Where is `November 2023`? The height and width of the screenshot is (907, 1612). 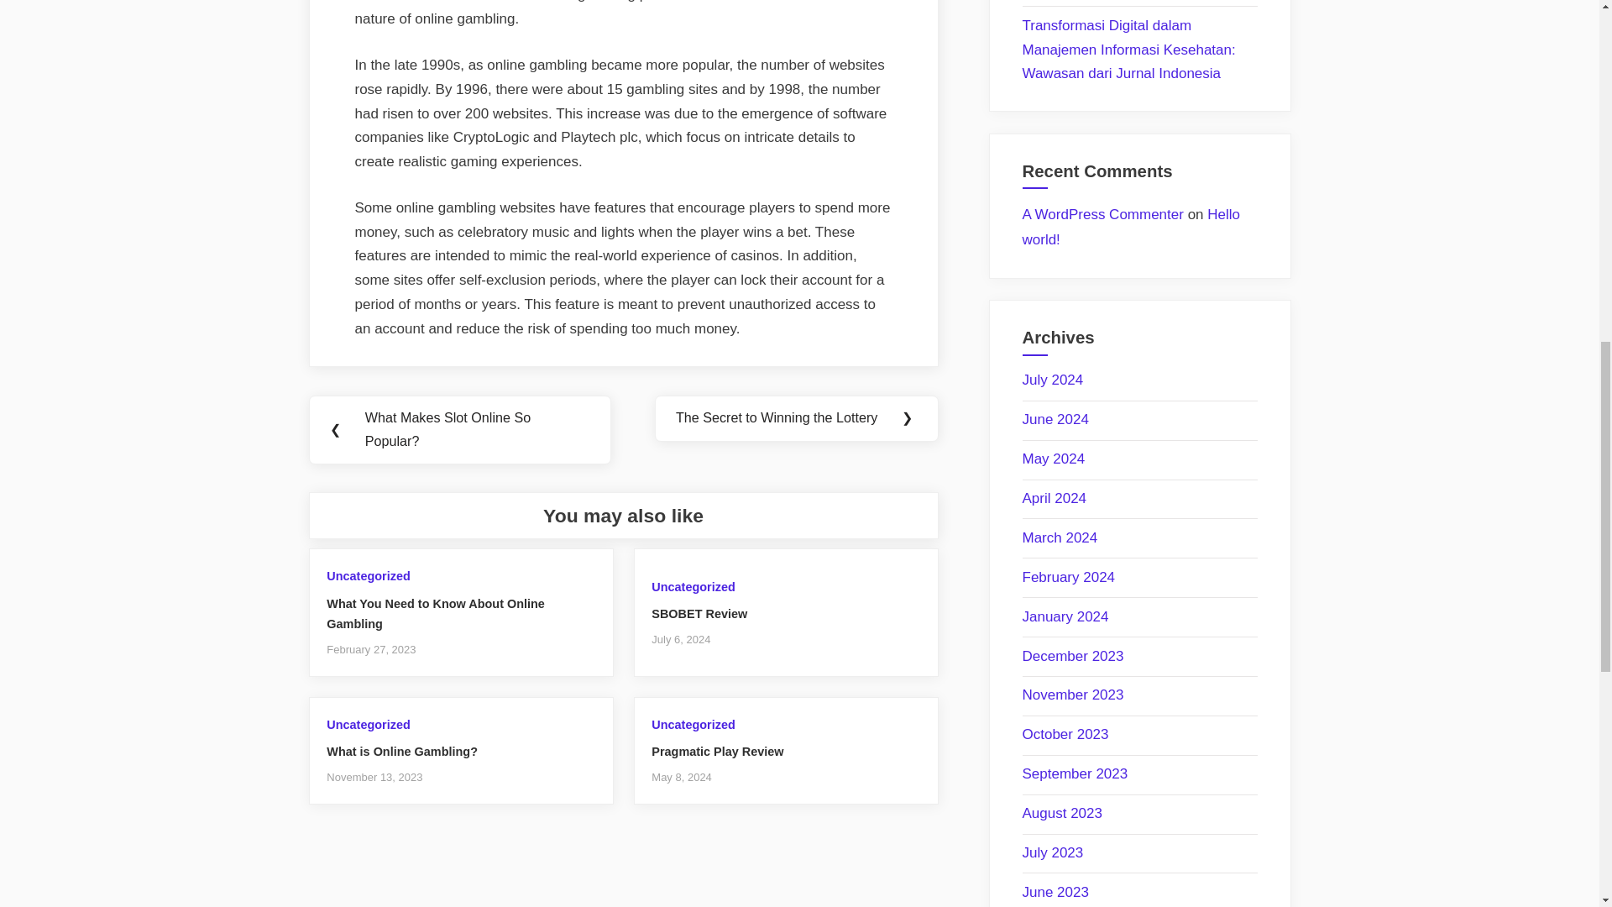 November 2023 is located at coordinates (1073, 695).